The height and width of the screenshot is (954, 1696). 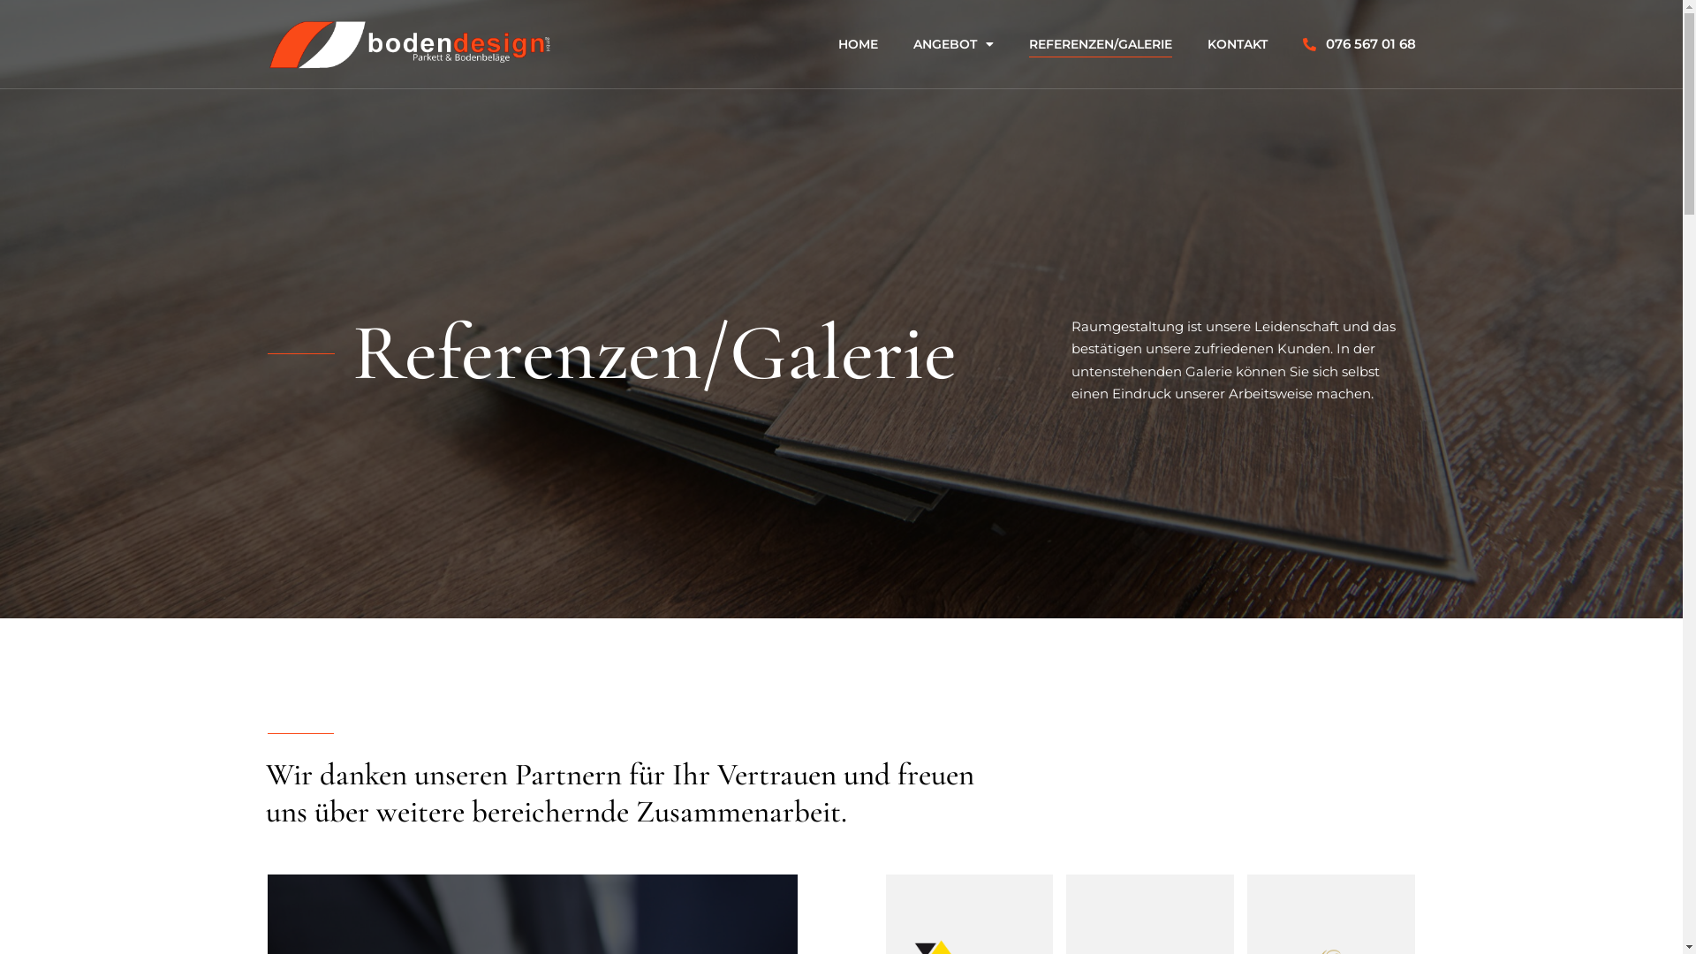 I want to click on HOME, so click(x=859, y=44).